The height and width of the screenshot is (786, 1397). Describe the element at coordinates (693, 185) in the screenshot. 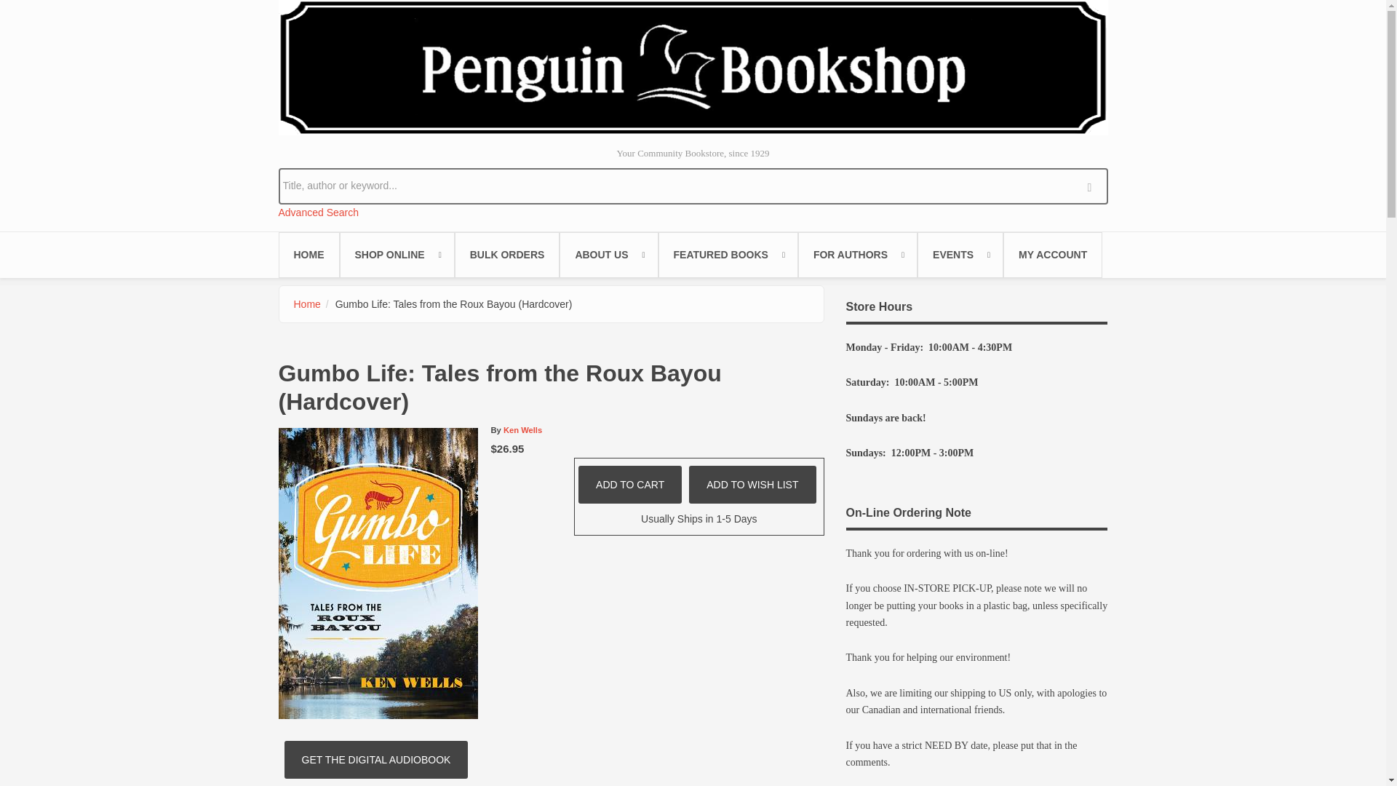

I see `Title, author or keyword...` at that location.